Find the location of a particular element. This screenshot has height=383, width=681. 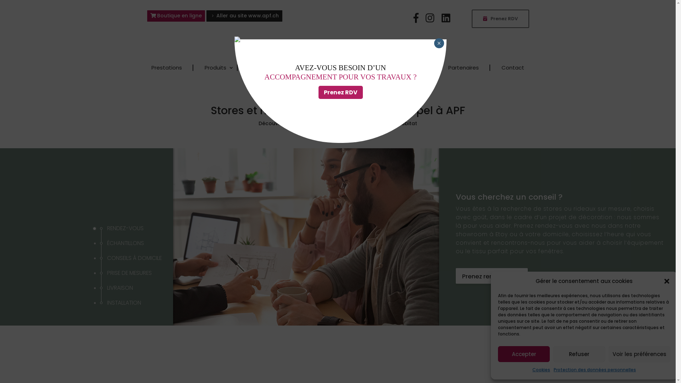

Boutique en ligne is located at coordinates (176, 16).